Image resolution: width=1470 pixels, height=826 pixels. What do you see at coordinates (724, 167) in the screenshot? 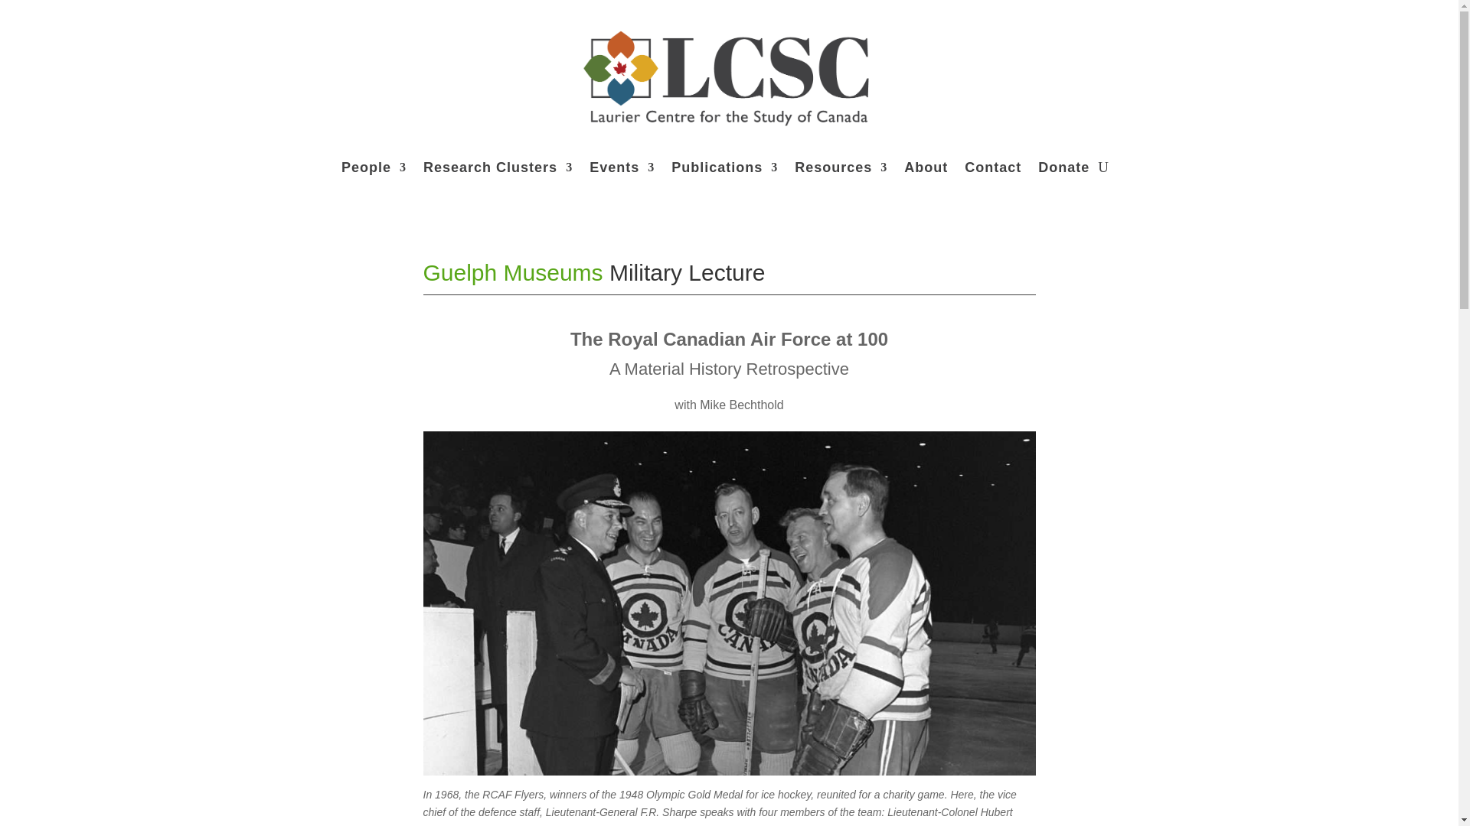
I see `Publications` at bounding box center [724, 167].